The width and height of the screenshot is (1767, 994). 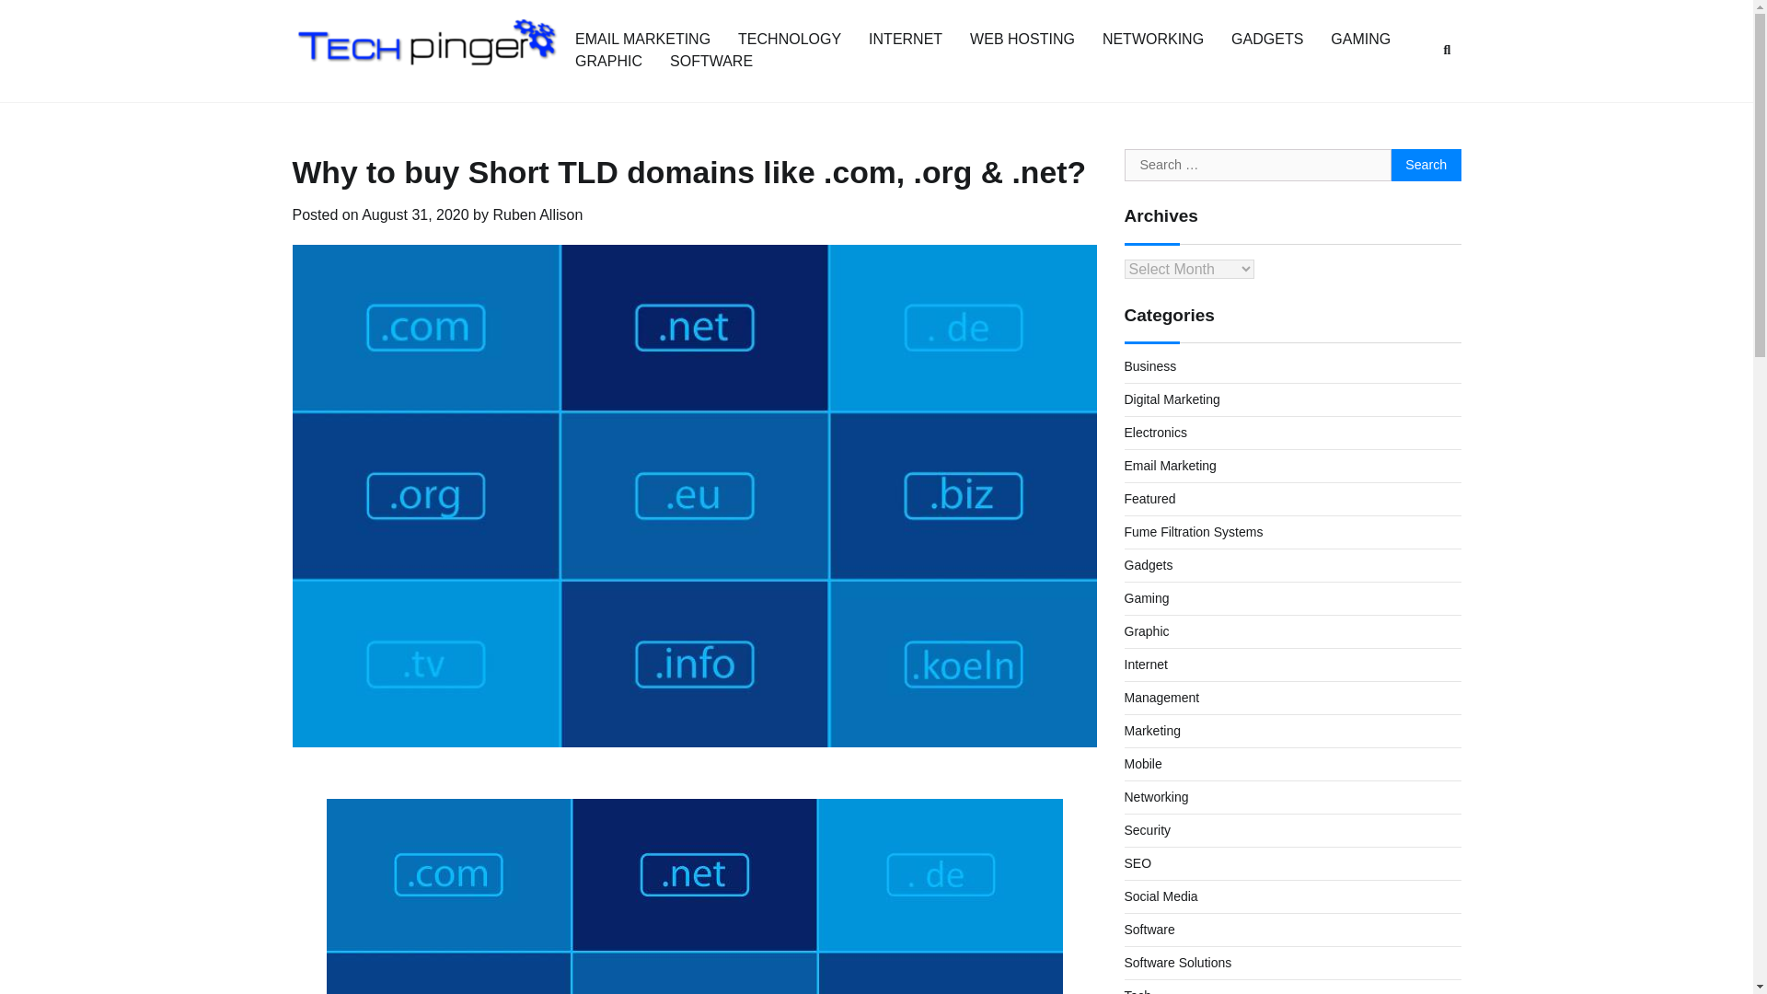 I want to click on Mobile, so click(x=1143, y=764).